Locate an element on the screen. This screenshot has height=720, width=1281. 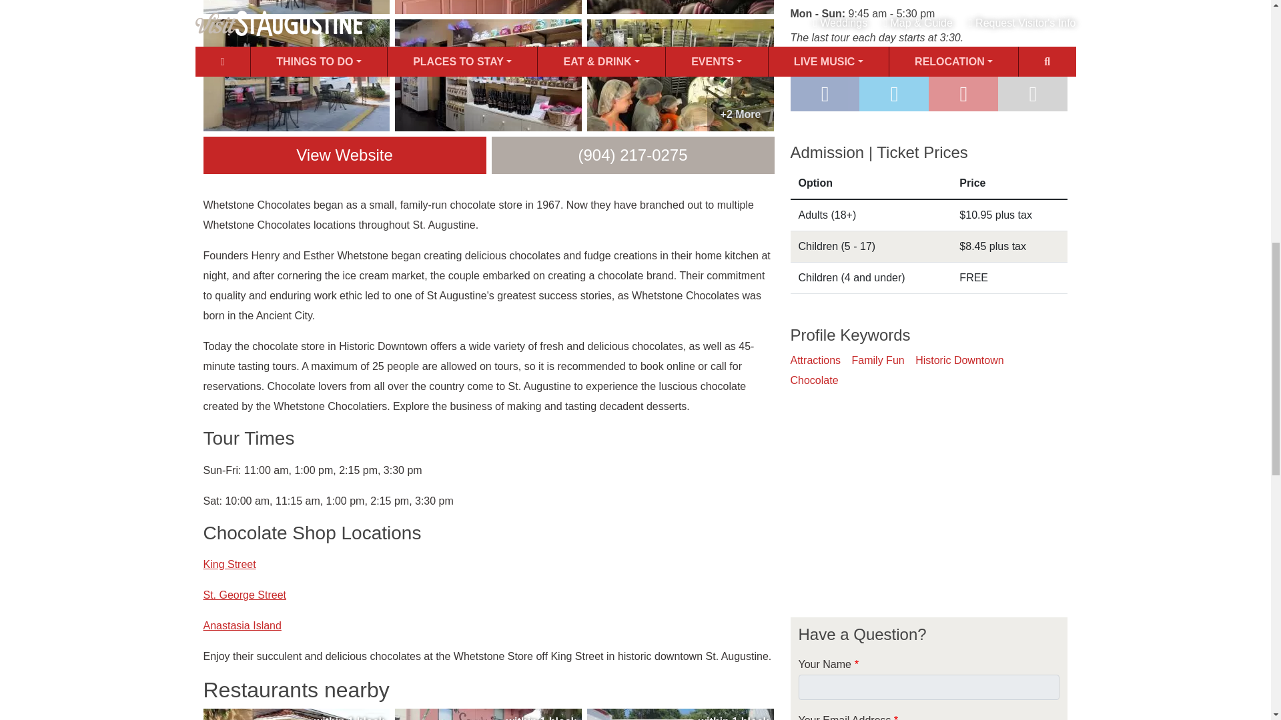
Share on Twitter is located at coordinates (894, 93).